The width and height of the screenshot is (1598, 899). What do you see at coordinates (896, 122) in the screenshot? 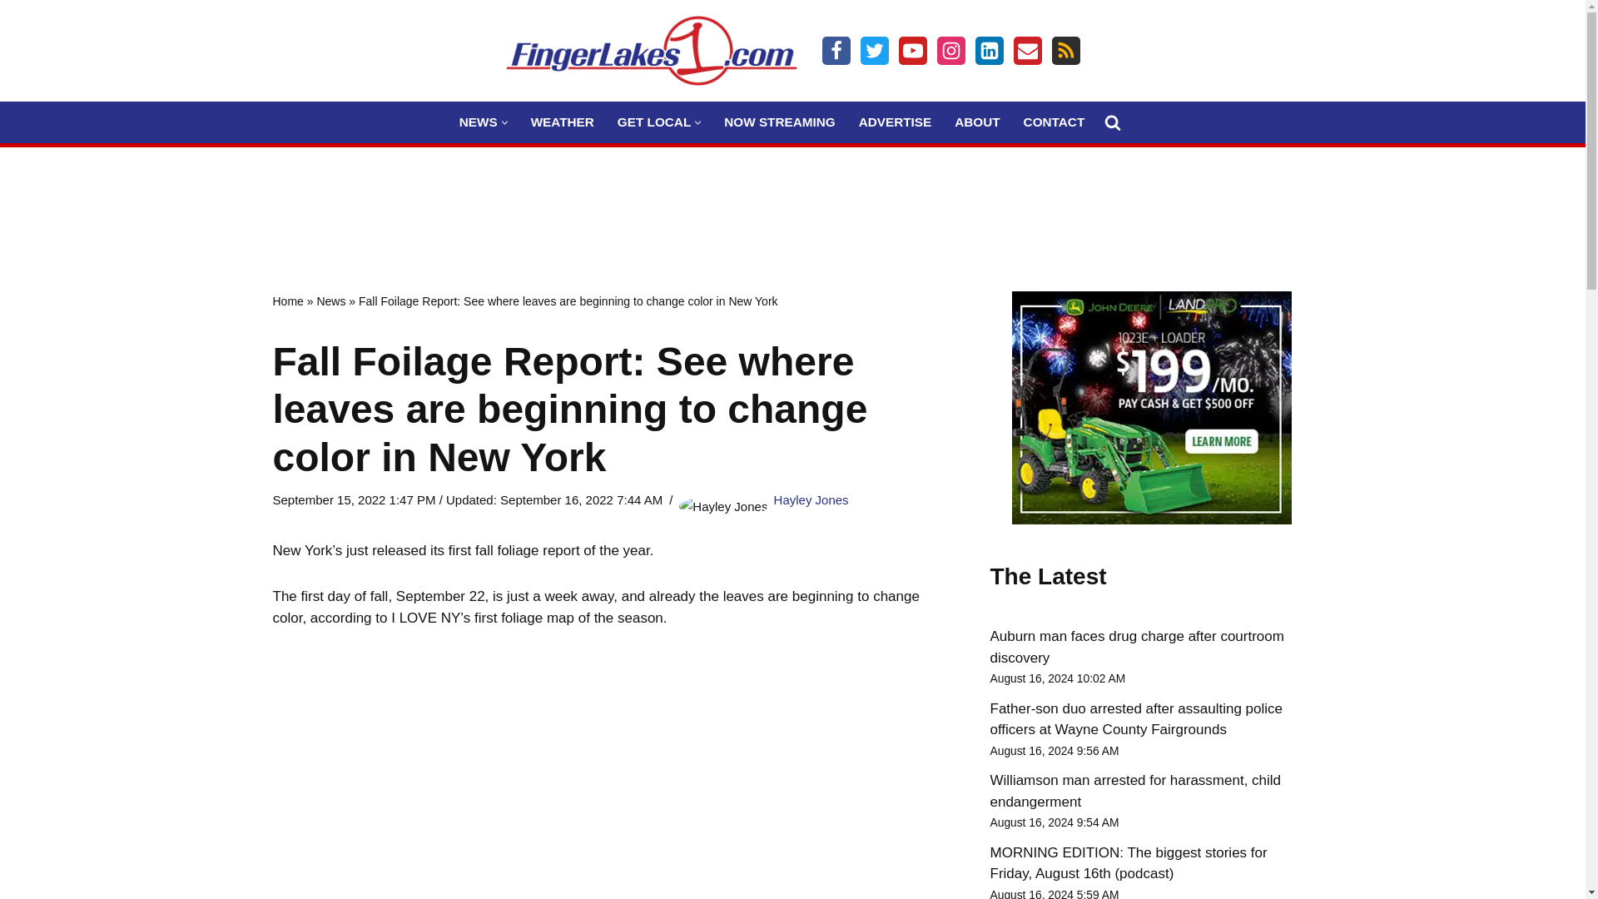
I see `ADVERTISE` at bounding box center [896, 122].